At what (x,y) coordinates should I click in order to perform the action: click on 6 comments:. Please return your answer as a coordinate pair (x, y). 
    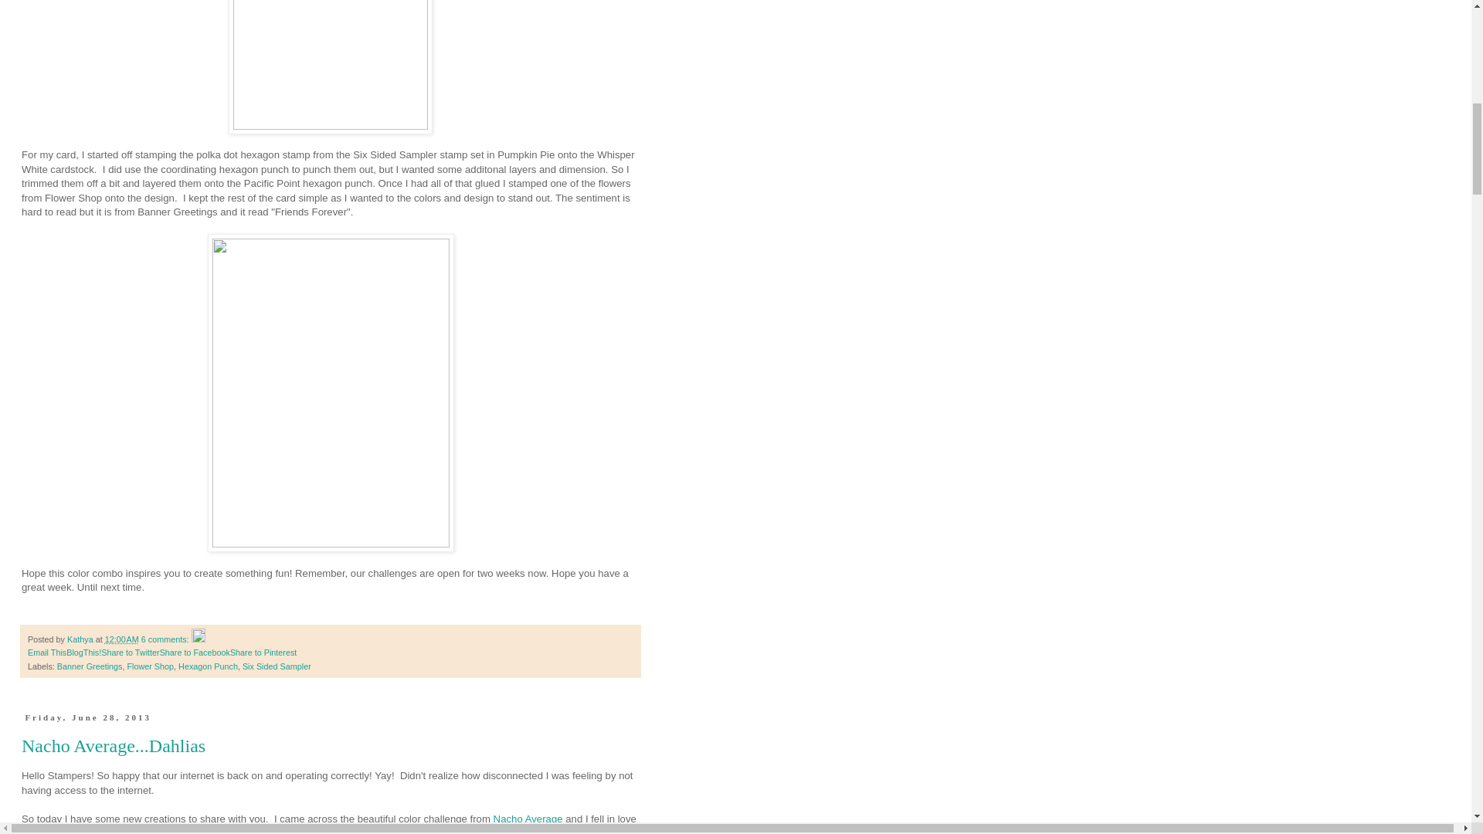
    Looking at the image, I should click on (165, 639).